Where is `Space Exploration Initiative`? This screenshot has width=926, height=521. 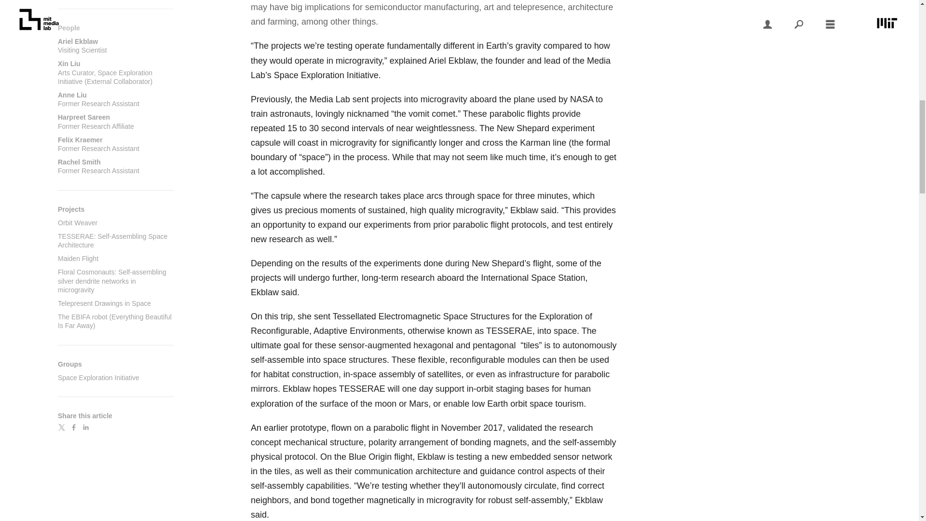
Space Exploration Initiative is located at coordinates (104, 303).